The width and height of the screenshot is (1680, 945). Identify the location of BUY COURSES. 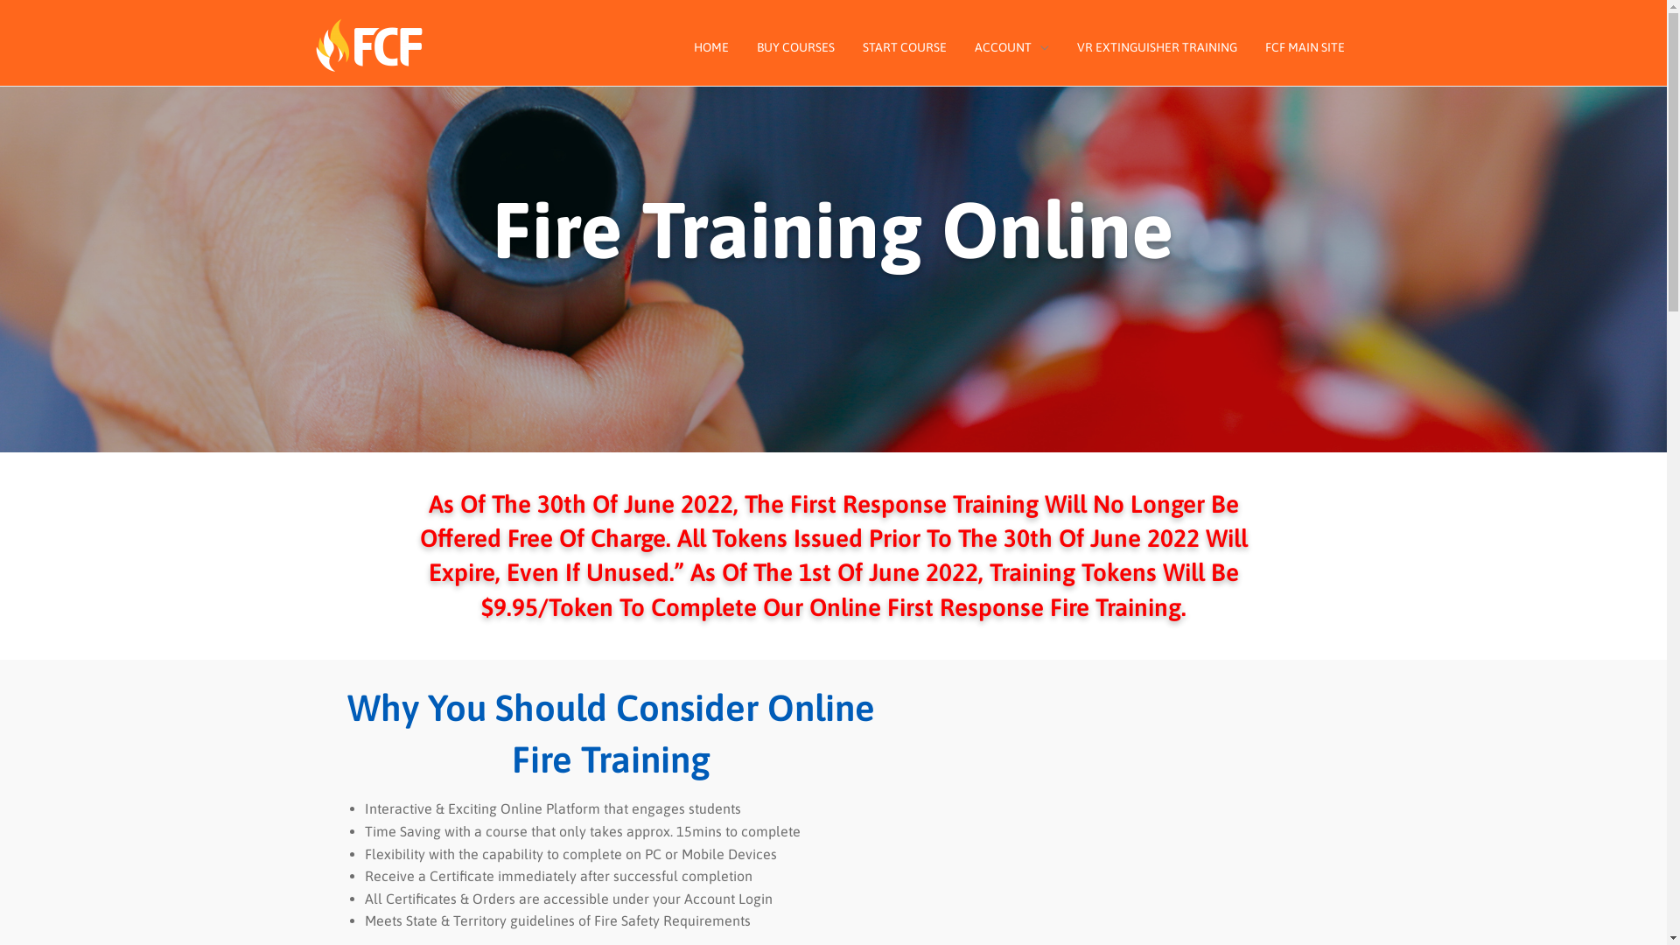
(794, 46).